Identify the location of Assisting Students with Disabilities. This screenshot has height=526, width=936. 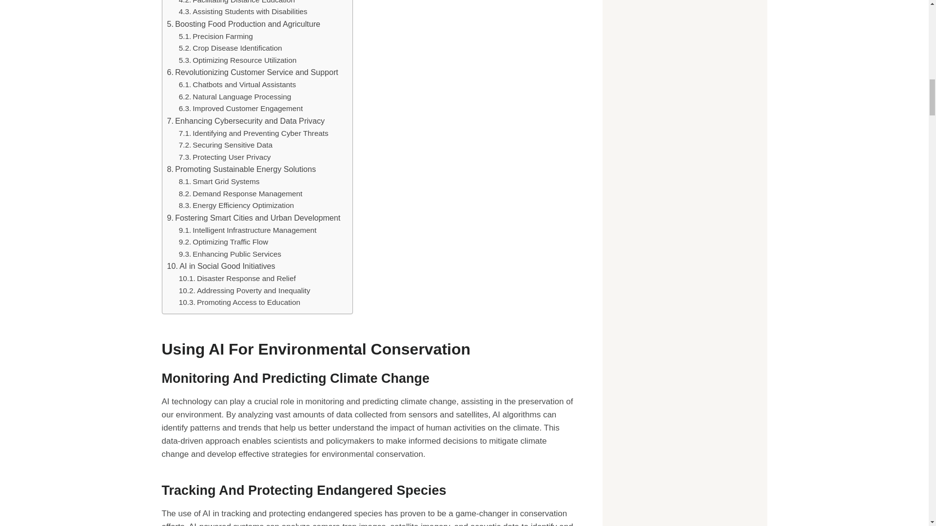
(243, 12).